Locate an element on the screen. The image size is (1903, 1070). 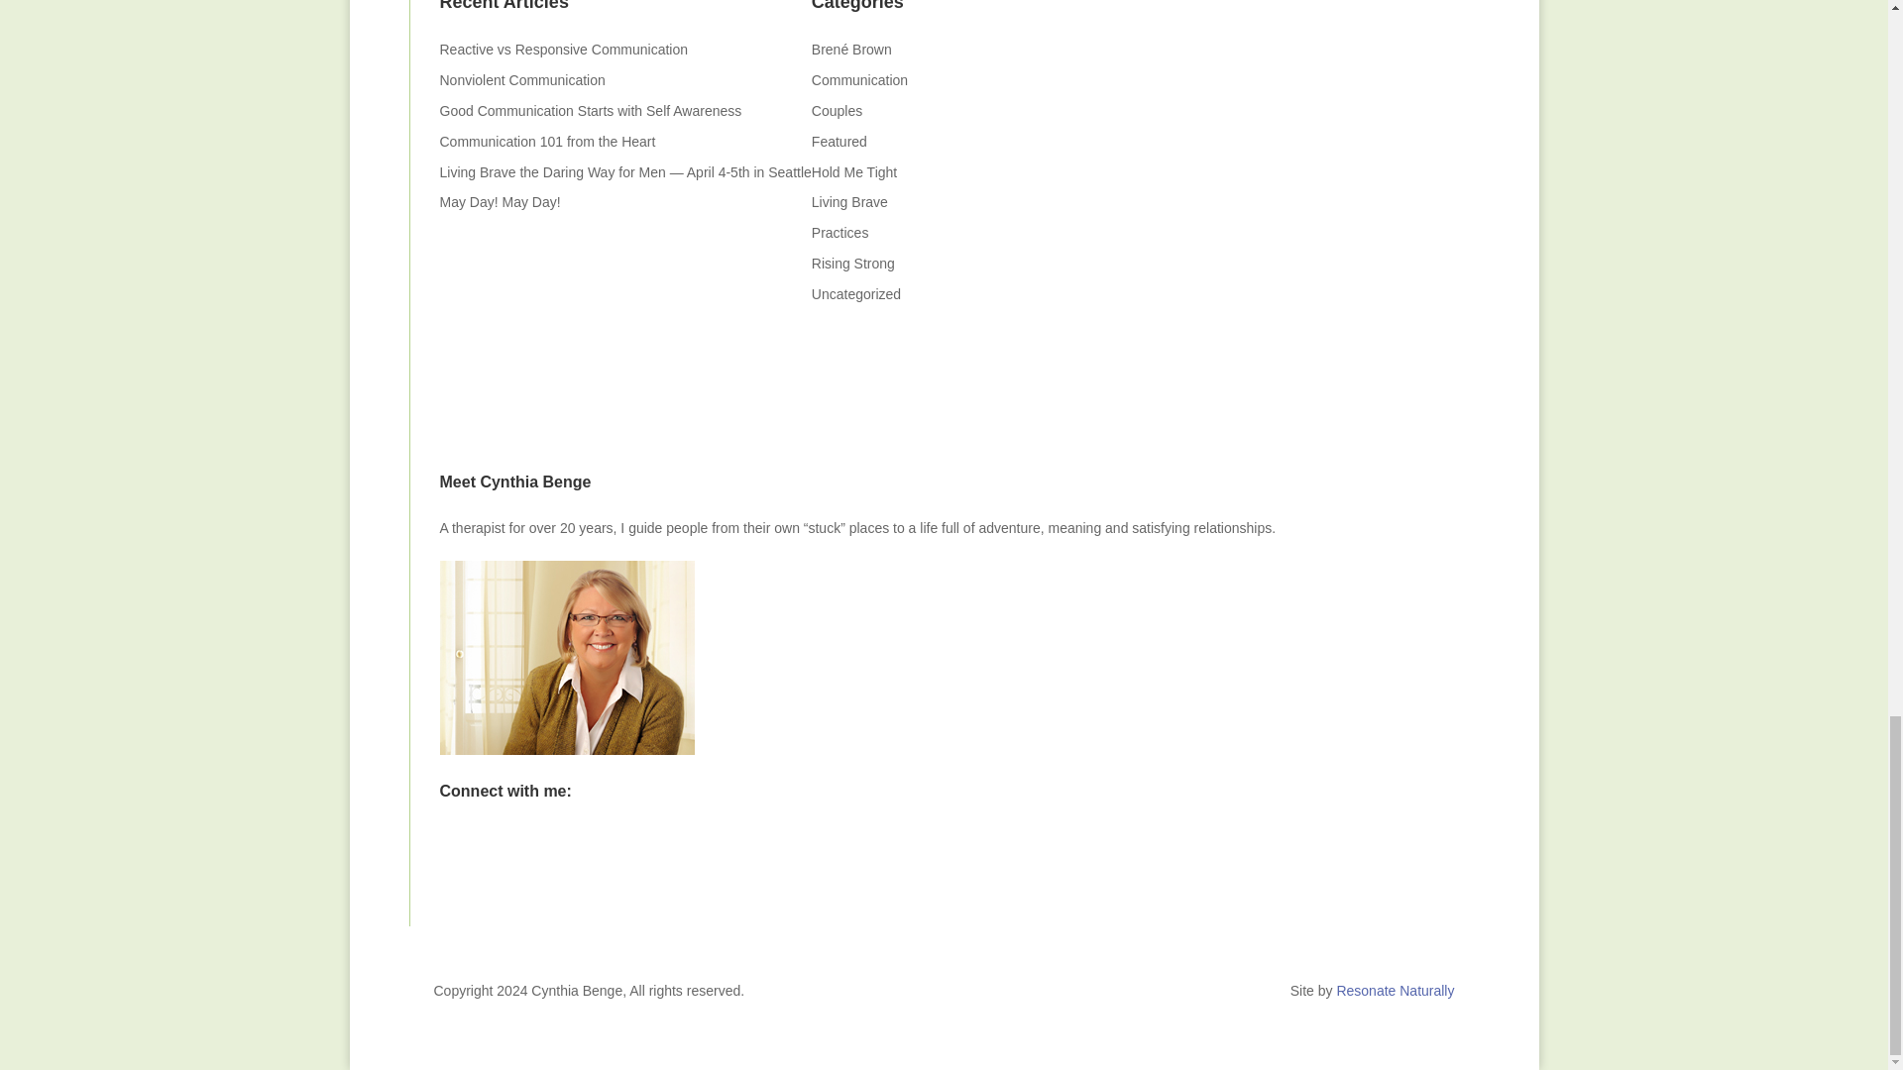
May Day! May Day! is located at coordinates (500, 201).